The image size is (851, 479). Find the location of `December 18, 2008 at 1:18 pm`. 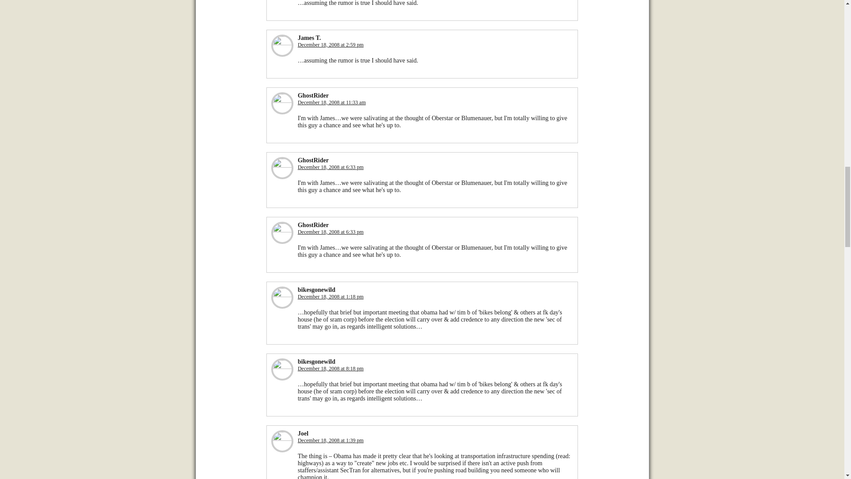

December 18, 2008 at 1:18 pm is located at coordinates (331, 297).